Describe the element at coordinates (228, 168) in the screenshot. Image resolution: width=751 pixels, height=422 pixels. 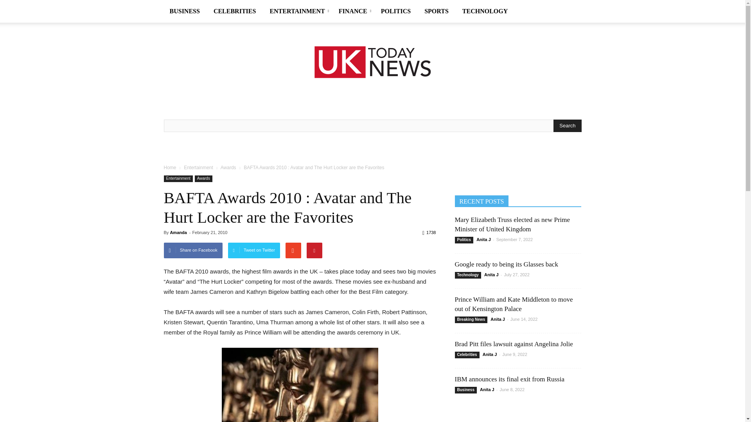
I see `View all posts in Awards` at that location.